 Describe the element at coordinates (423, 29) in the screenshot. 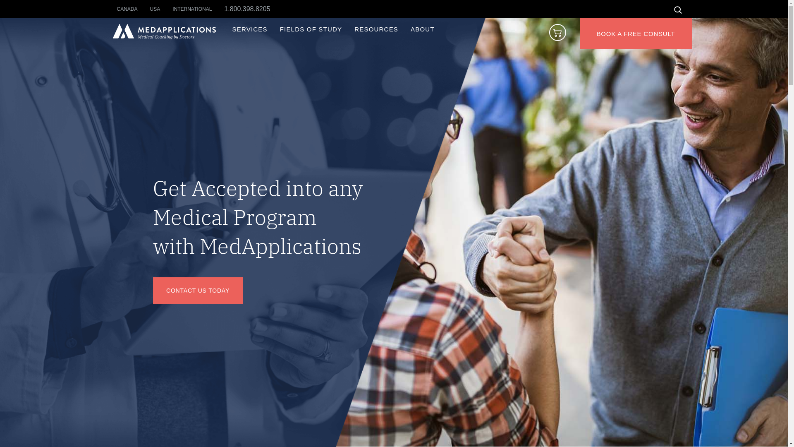

I see `ABOUT` at that location.